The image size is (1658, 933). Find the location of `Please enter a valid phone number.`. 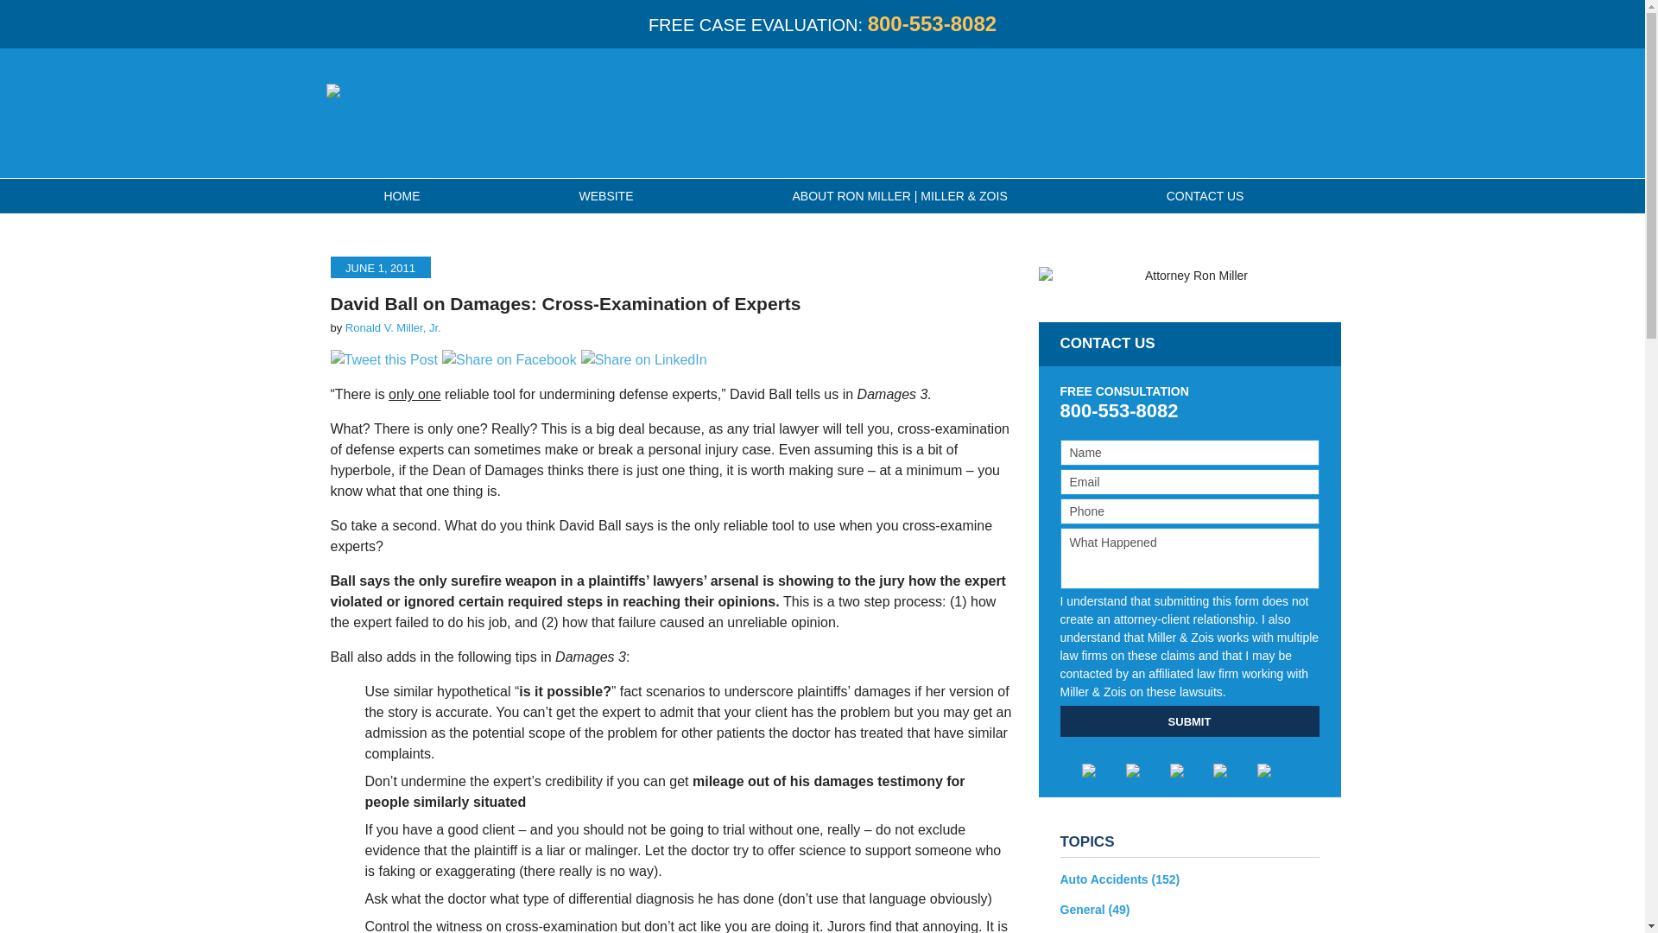

Please enter a valid phone number. is located at coordinates (1190, 511).